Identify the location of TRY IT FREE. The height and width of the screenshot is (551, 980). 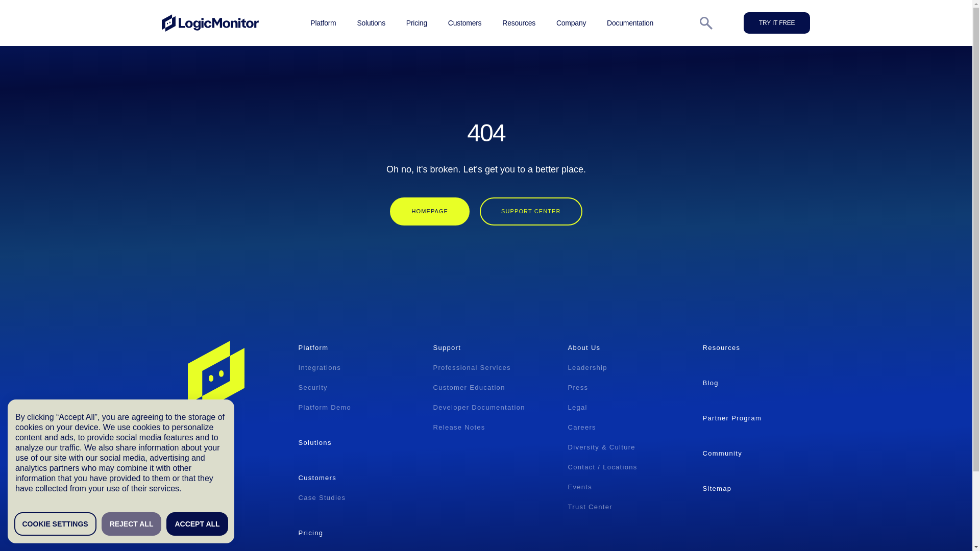
(777, 22).